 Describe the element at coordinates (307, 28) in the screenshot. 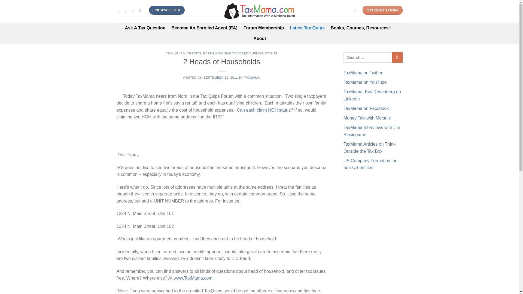

I see `Latest Tax Quips` at that location.